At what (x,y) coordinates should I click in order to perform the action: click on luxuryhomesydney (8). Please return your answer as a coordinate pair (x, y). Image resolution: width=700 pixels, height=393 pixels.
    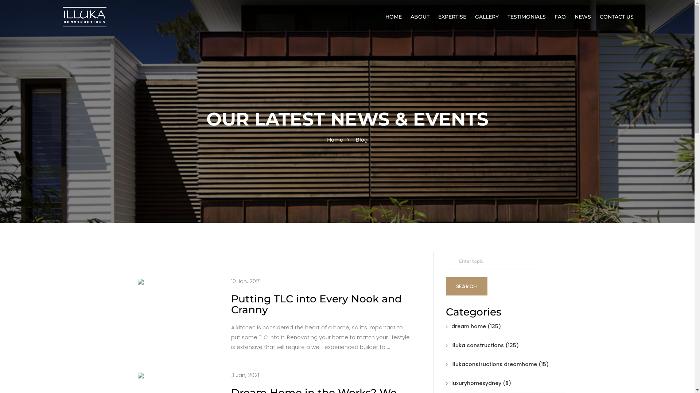
    Looking at the image, I should click on (478, 383).